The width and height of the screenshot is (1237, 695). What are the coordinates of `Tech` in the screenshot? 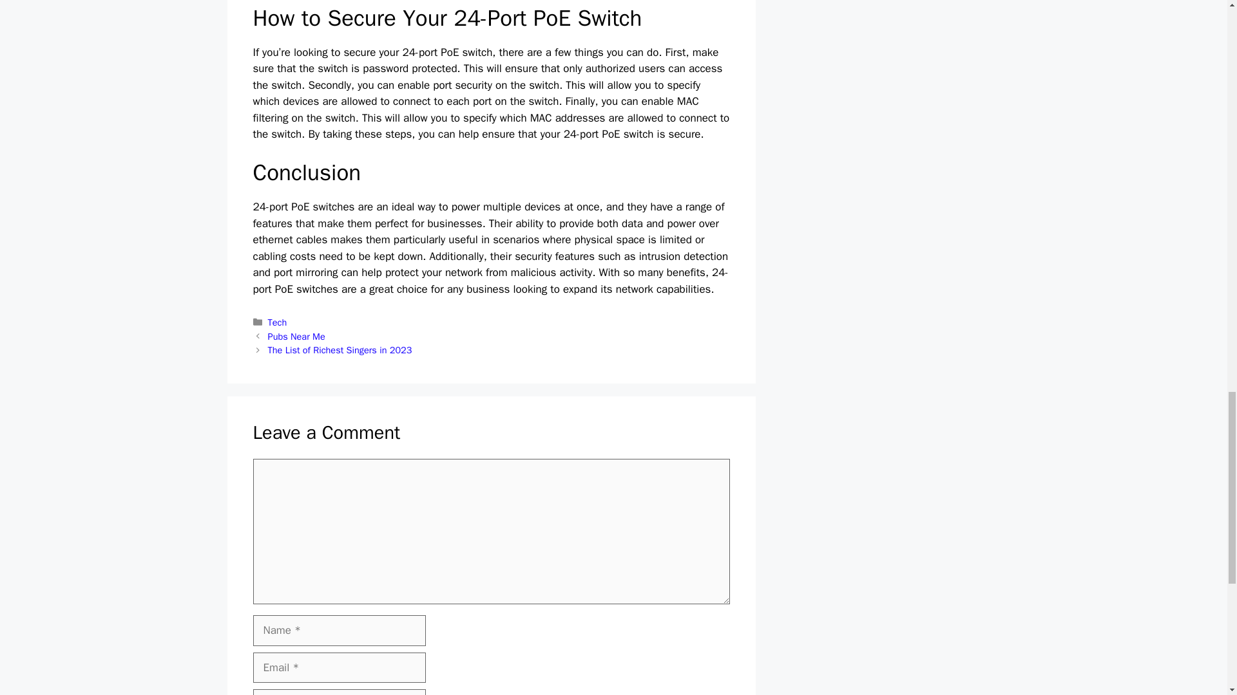 It's located at (277, 322).